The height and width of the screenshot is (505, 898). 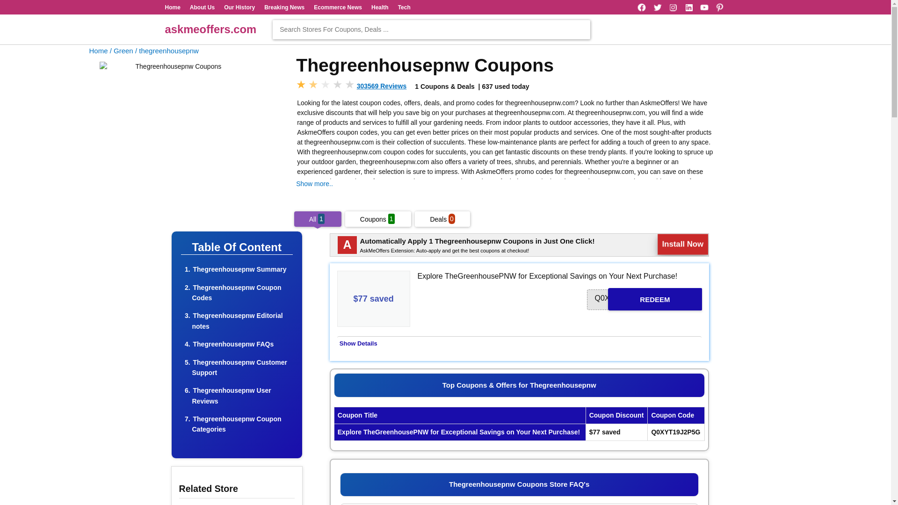 I want to click on YouTube, so click(x=704, y=7).